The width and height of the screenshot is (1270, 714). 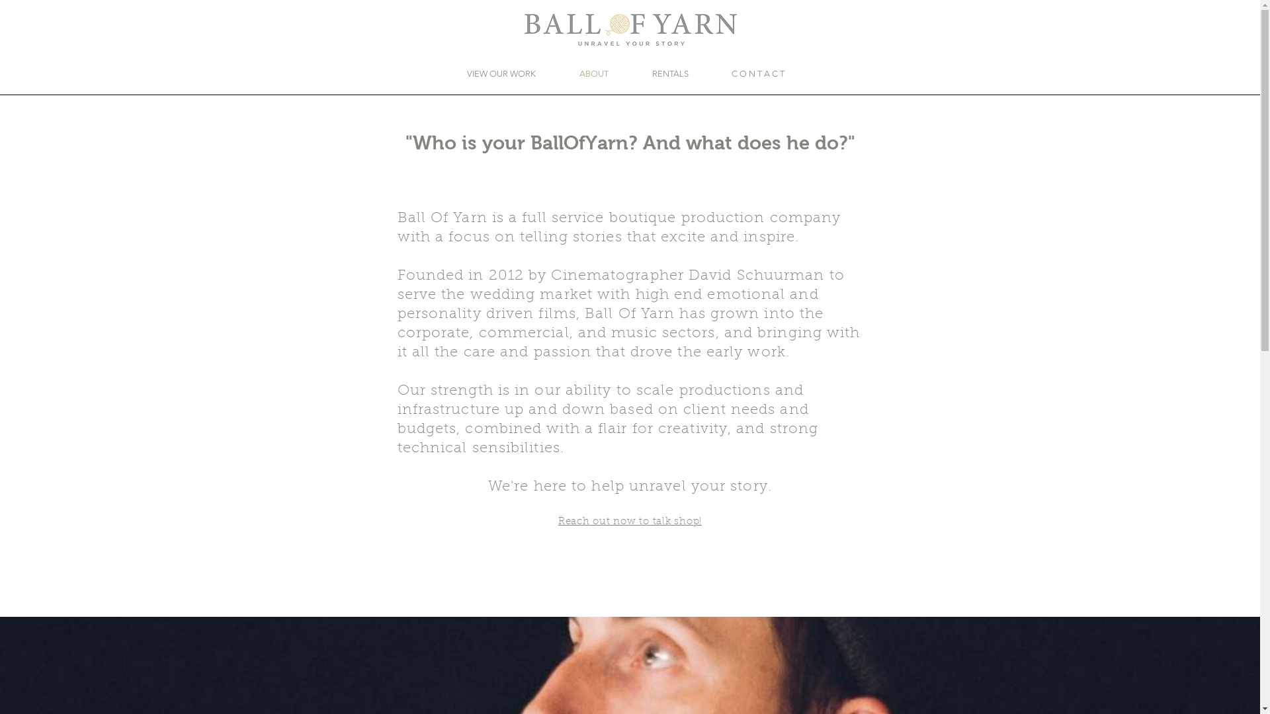 I want to click on ABOUT, so click(x=581, y=74).